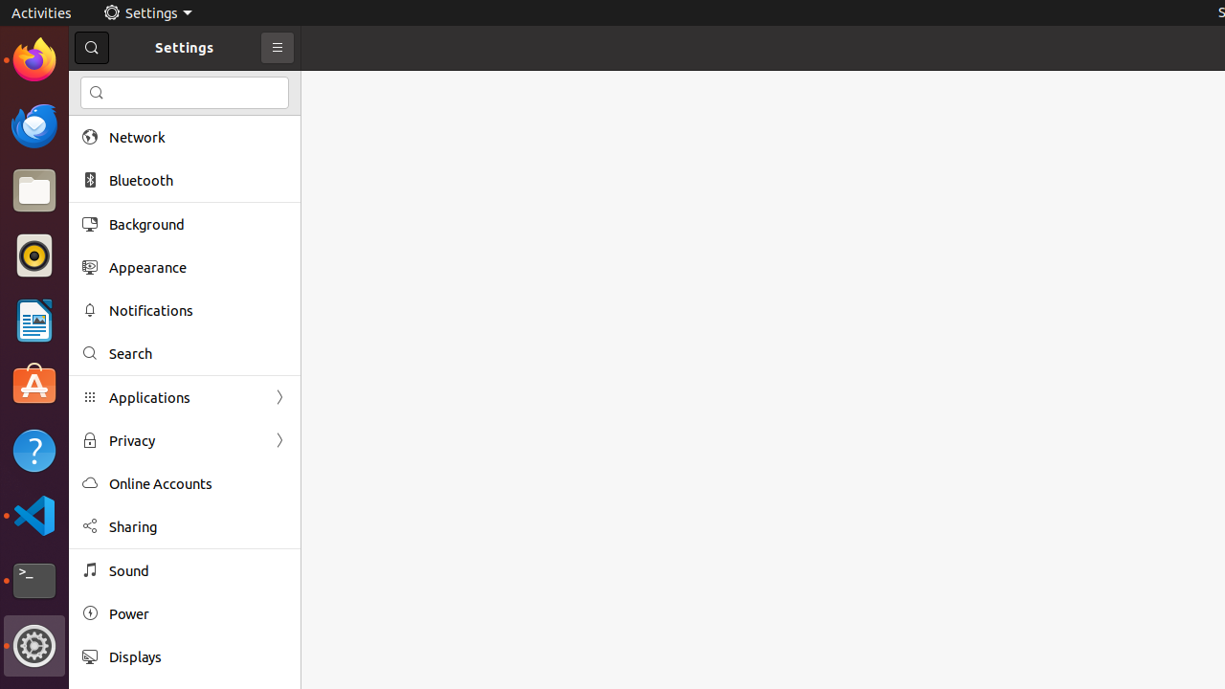  What do you see at coordinates (34, 60) in the screenshot?
I see `Firefox Web Browser` at bounding box center [34, 60].